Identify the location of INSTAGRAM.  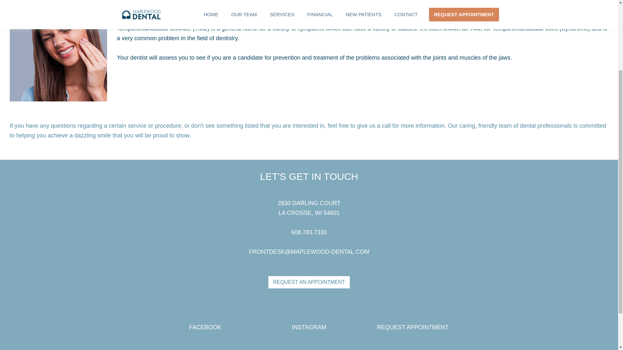
(309, 327).